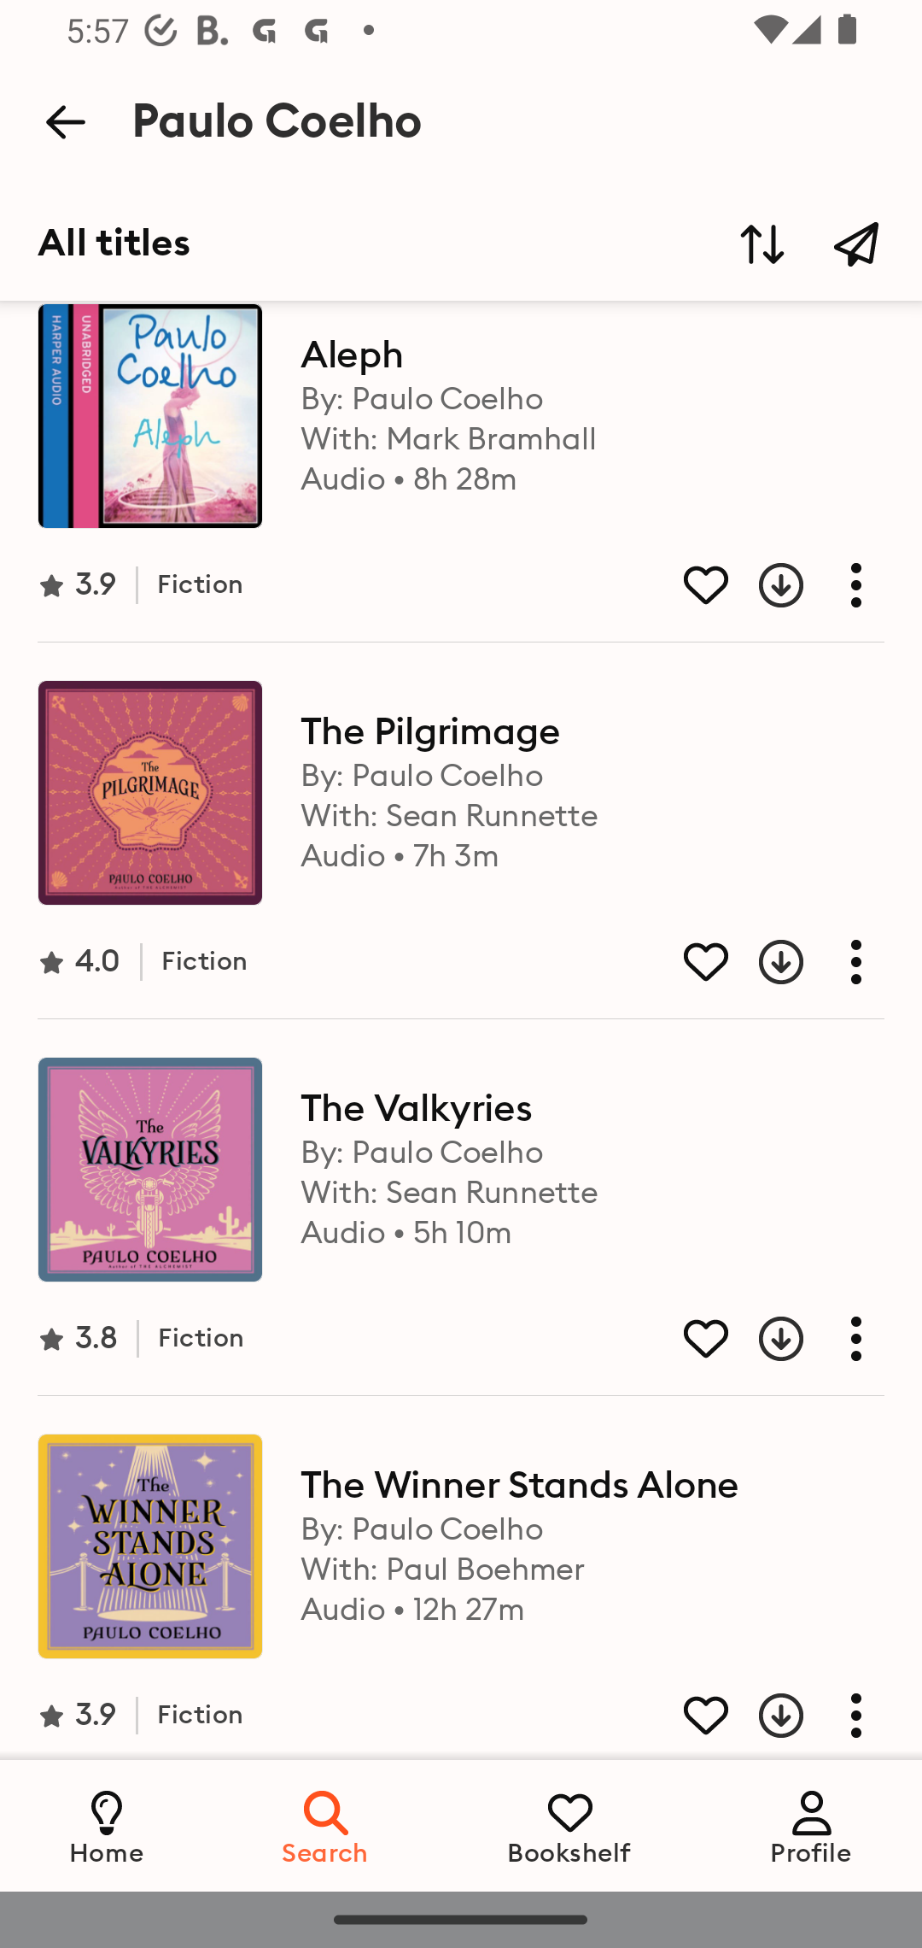 The height and width of the screenshot is (1948, 922). Describe the element at coordinates (811, 1825) in the screenshot. I see `Profile` at that location.